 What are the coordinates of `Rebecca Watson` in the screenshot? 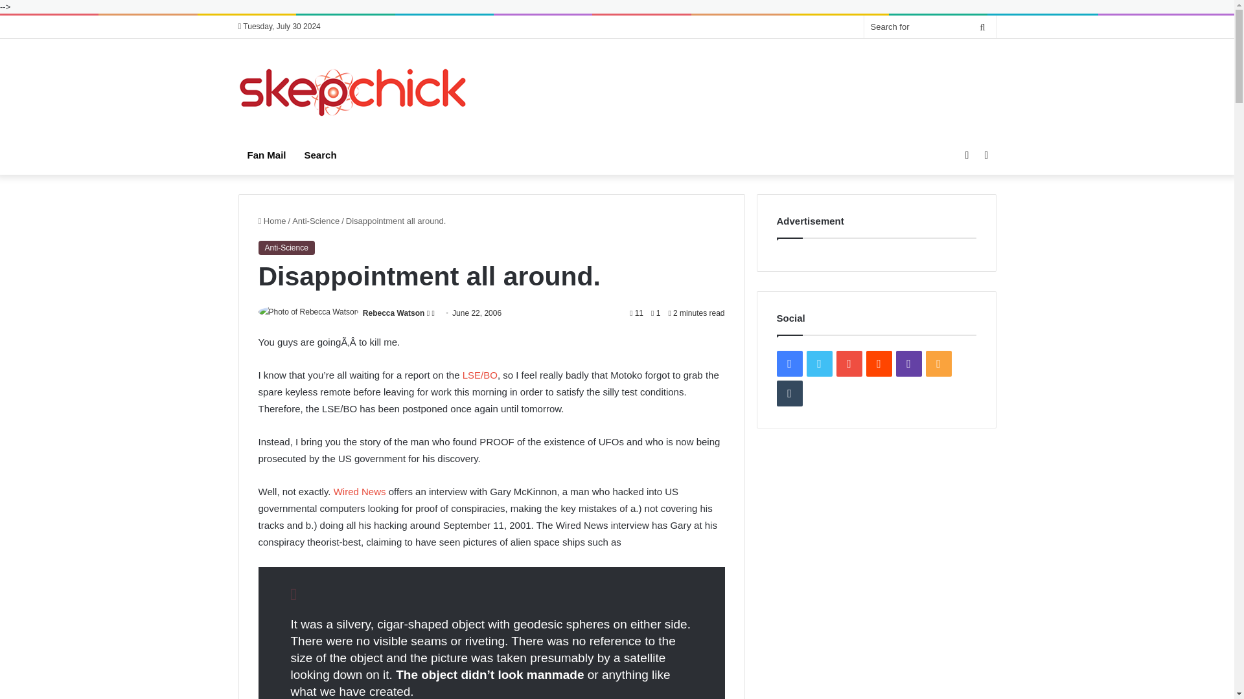 It's located at (394, 313).